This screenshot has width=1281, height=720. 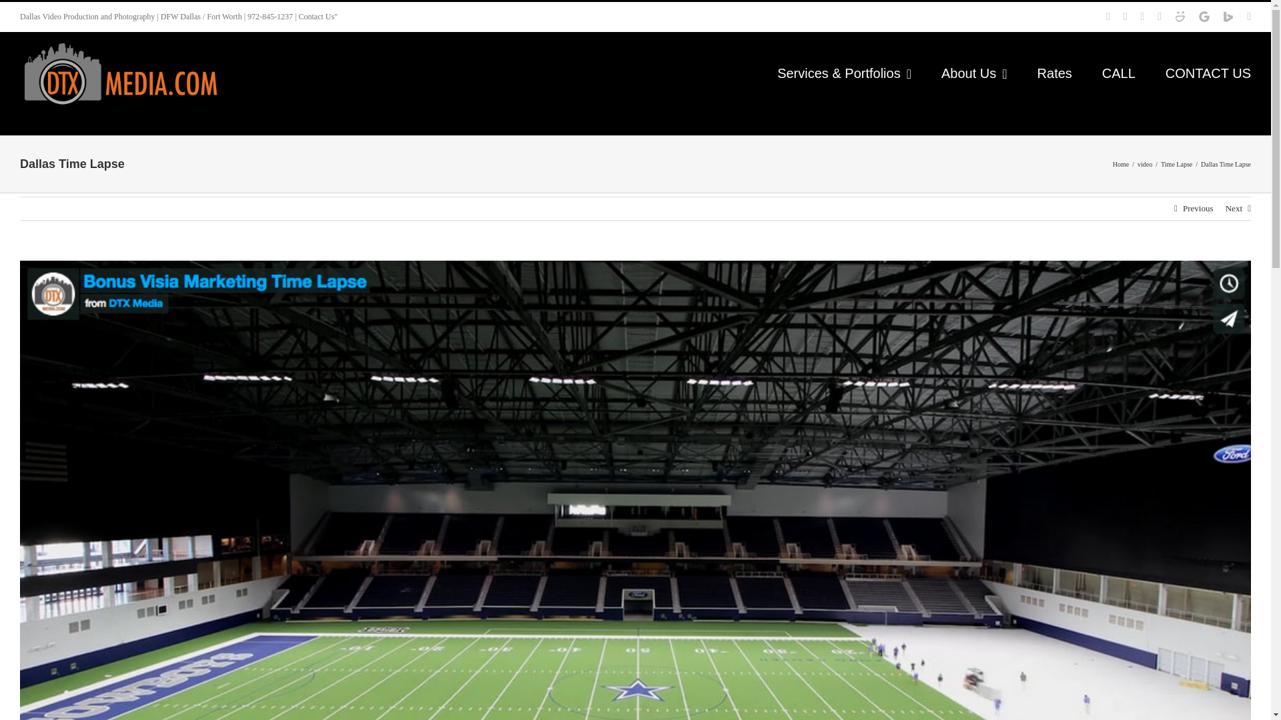 What do you see at coordinates (318, 17) in the screenshot?
I see `Contact Us"` at bounding box center [318, 17].